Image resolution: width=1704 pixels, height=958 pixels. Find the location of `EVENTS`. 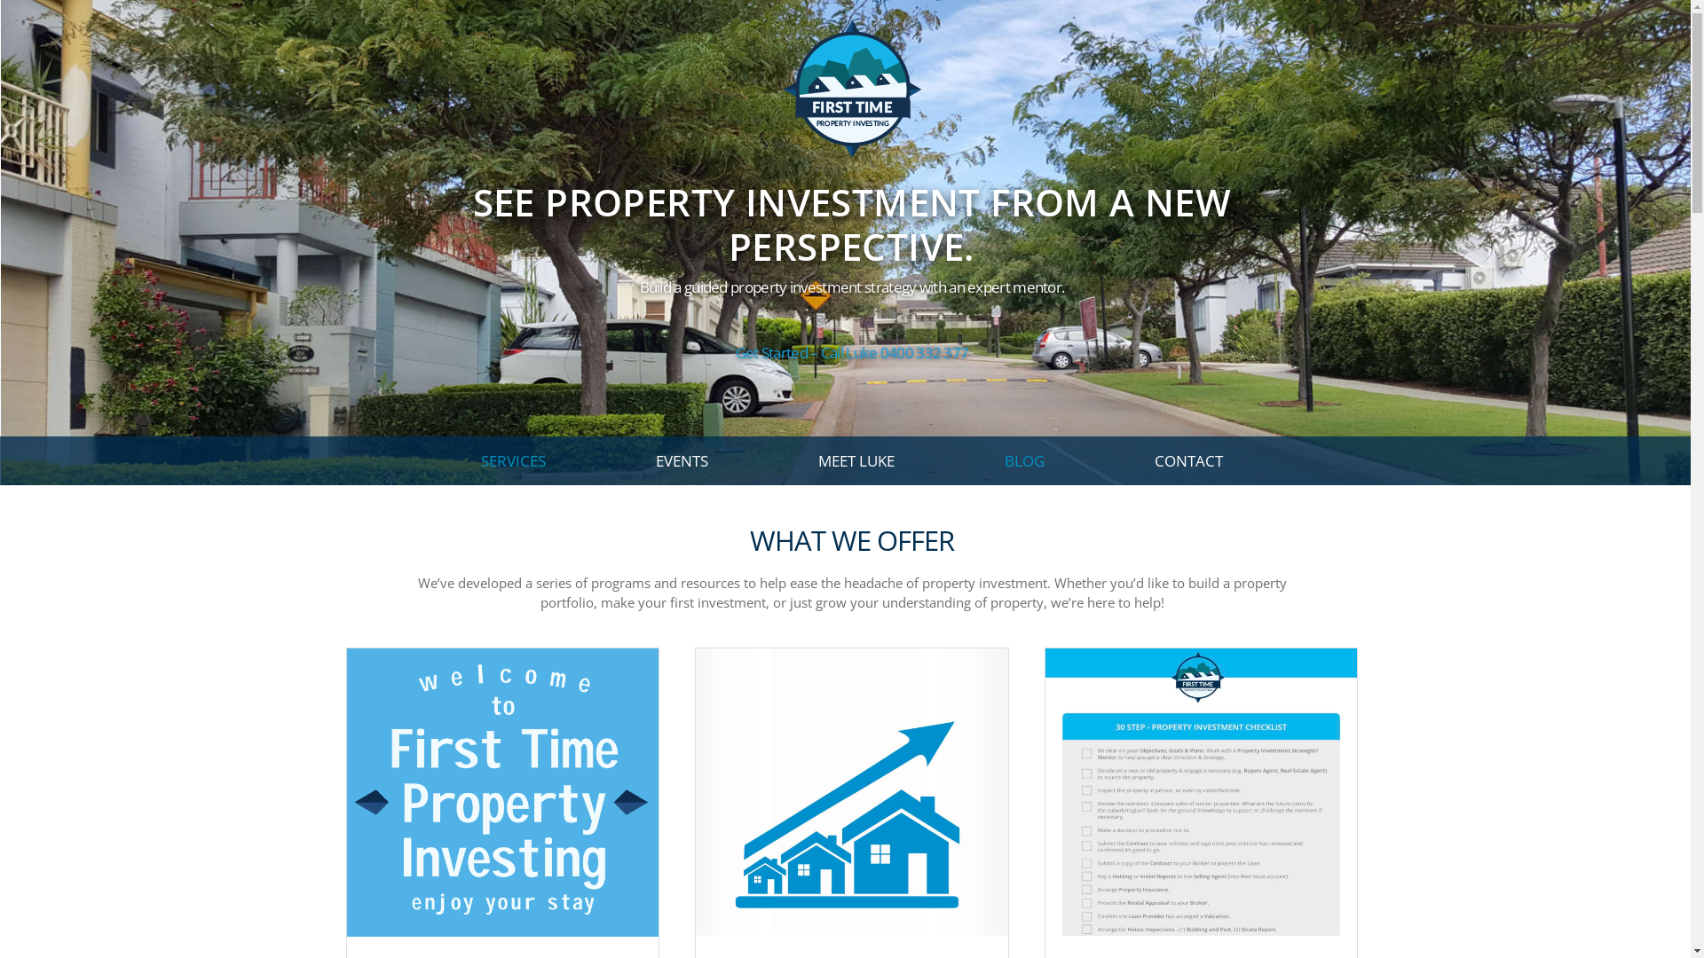

EVENTS is located at coordinates (682, 461).